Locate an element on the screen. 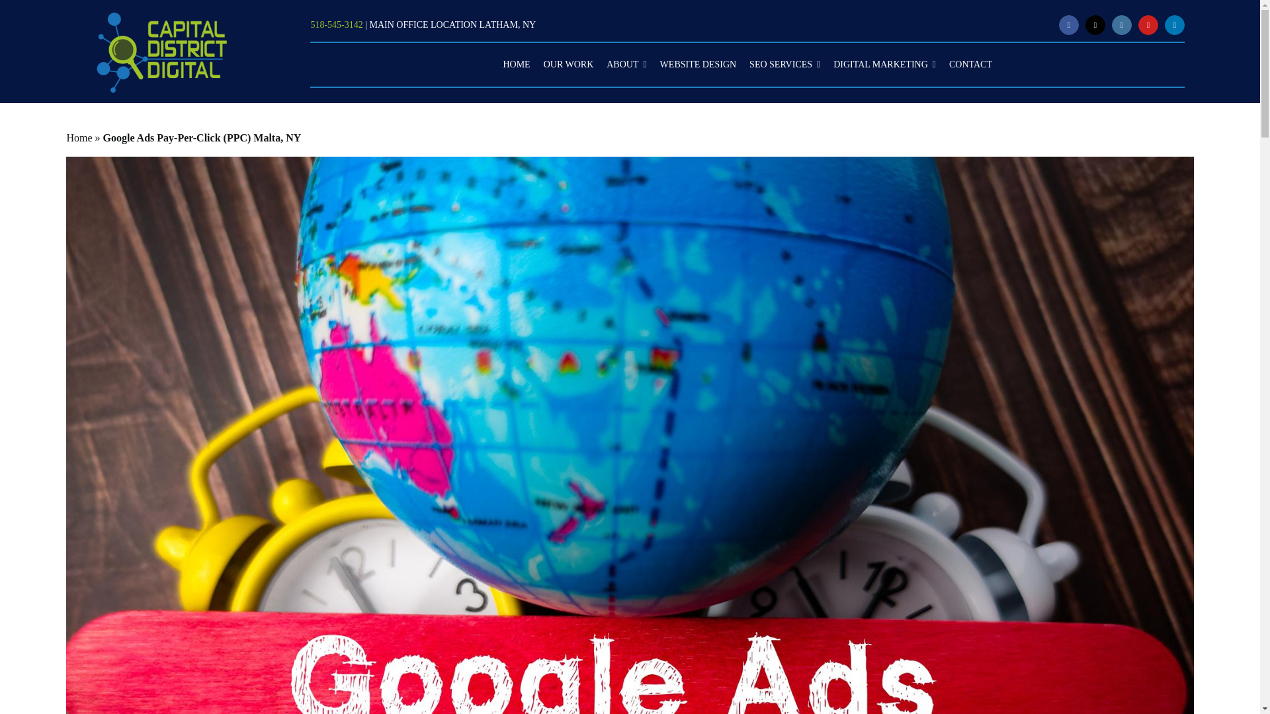  HOME is located at coordinates (516, 65).